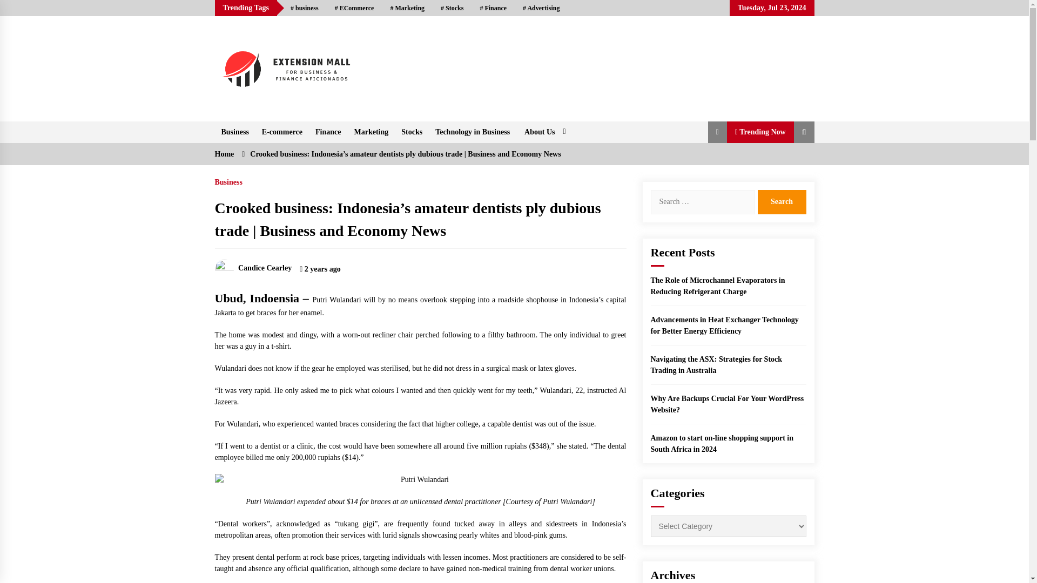  I want to click on Stocks, so click(452, 8).